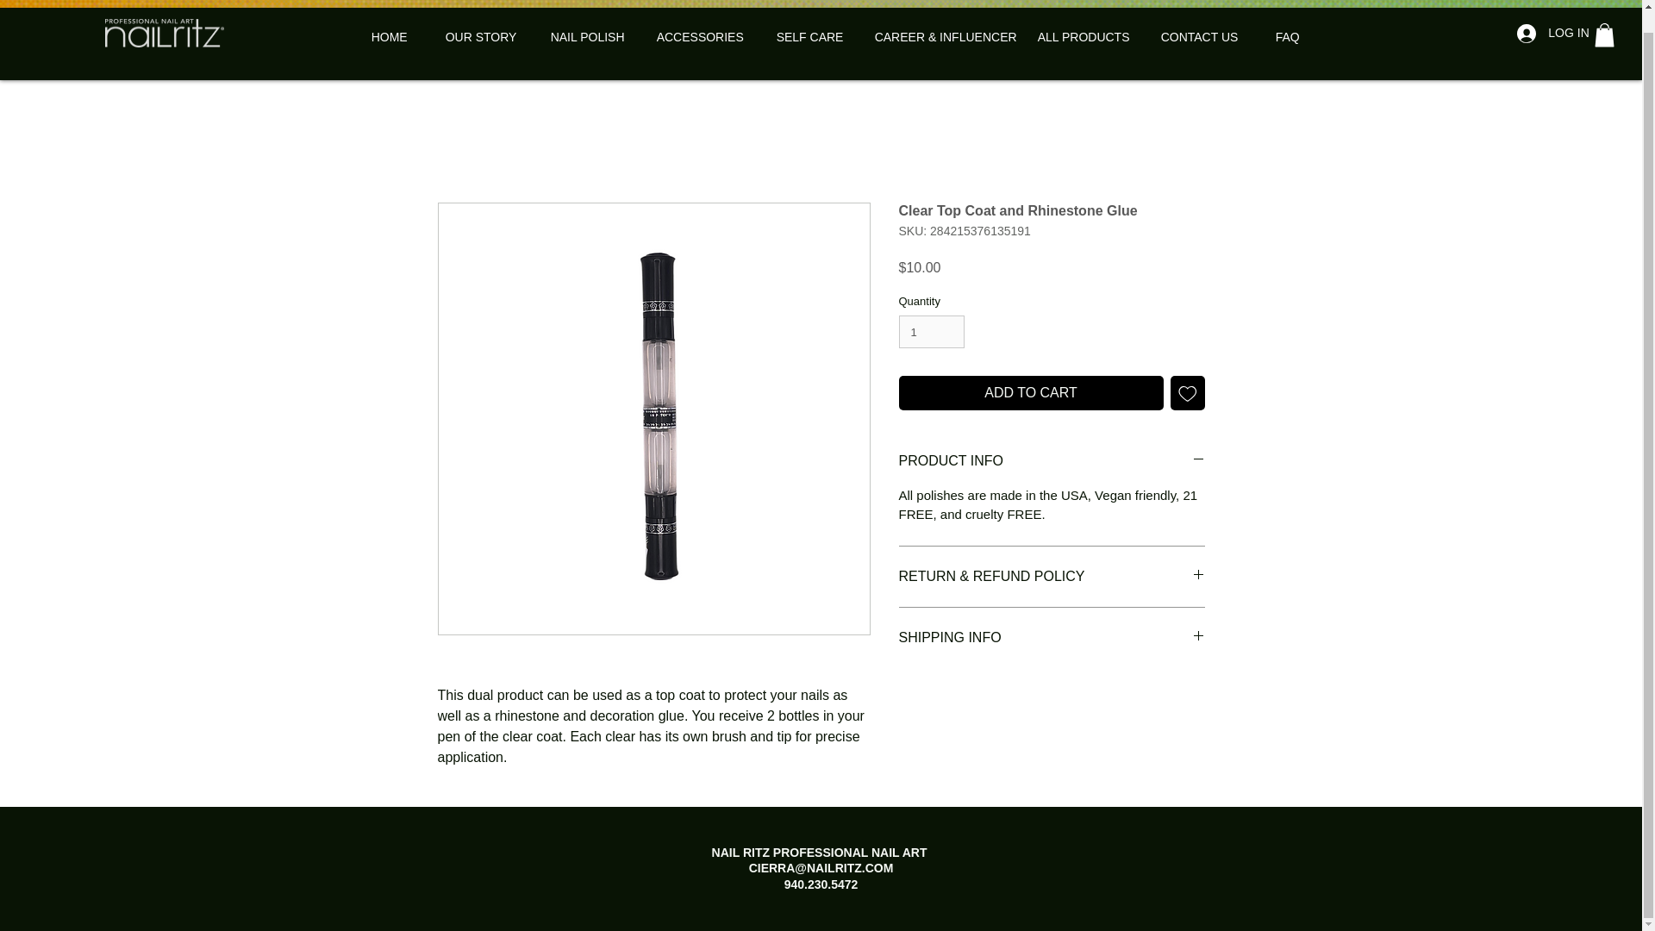 This screenshot has height=931, width=1655. I want to click on NAIL POLISH, so click(595, 38).